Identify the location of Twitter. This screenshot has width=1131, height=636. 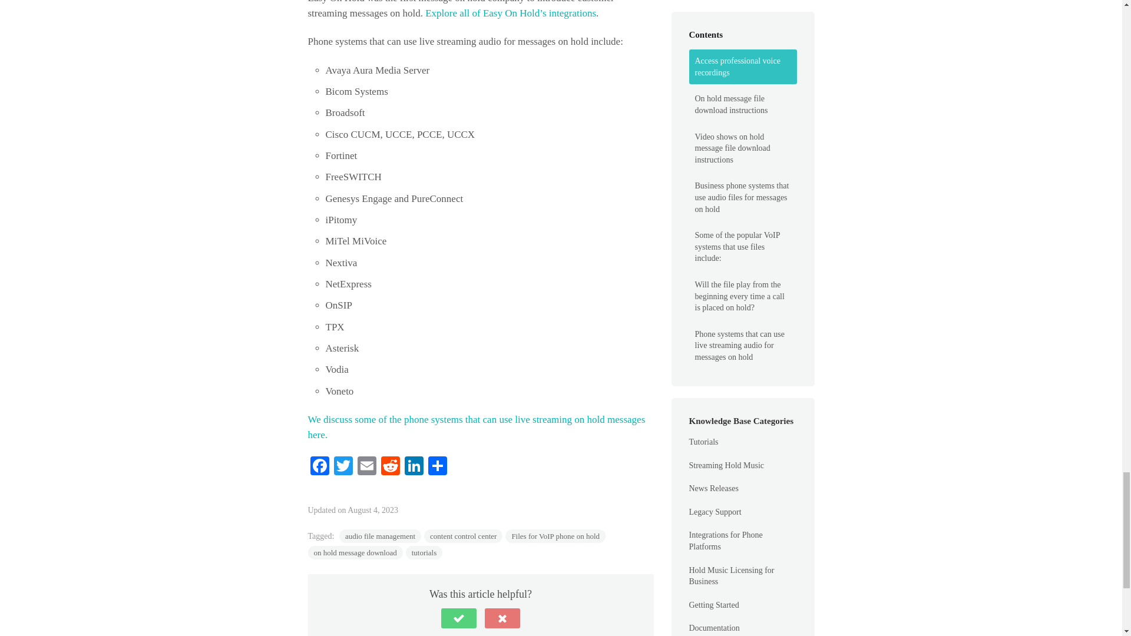
(343, 468).